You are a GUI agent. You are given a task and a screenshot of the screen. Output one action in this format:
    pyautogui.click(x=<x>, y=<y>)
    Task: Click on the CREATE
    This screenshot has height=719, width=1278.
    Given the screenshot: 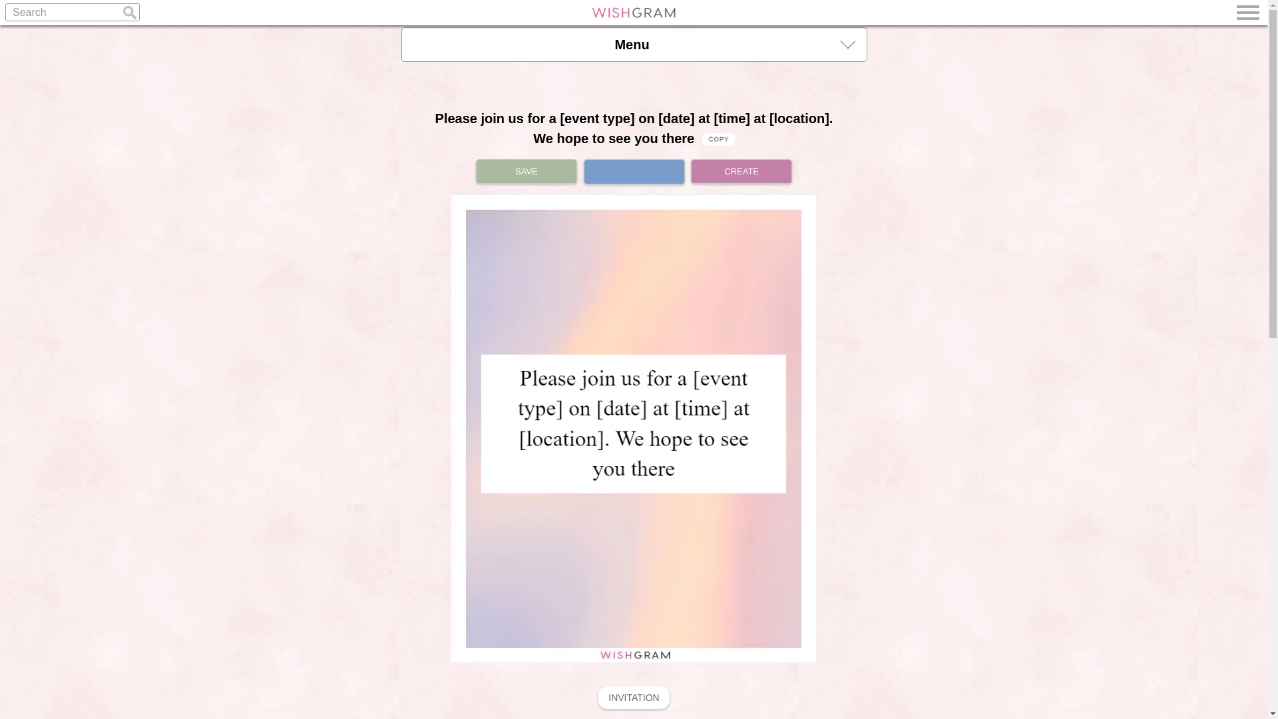 What is the action you would take?
    pyautogui.click(x=742, y=171)
    